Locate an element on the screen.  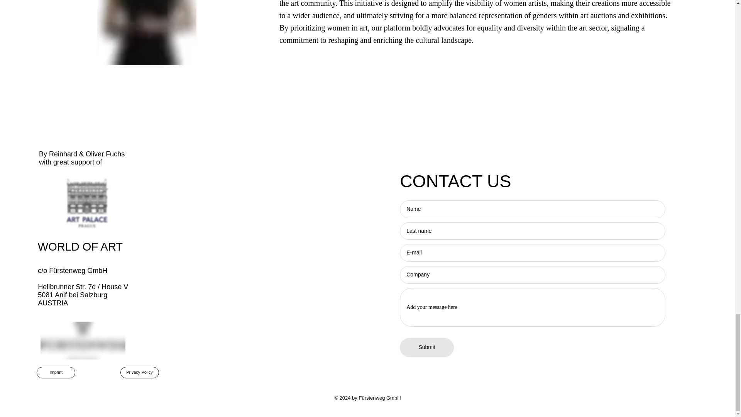
Privacy Policy is located at coordinates (140, 372).